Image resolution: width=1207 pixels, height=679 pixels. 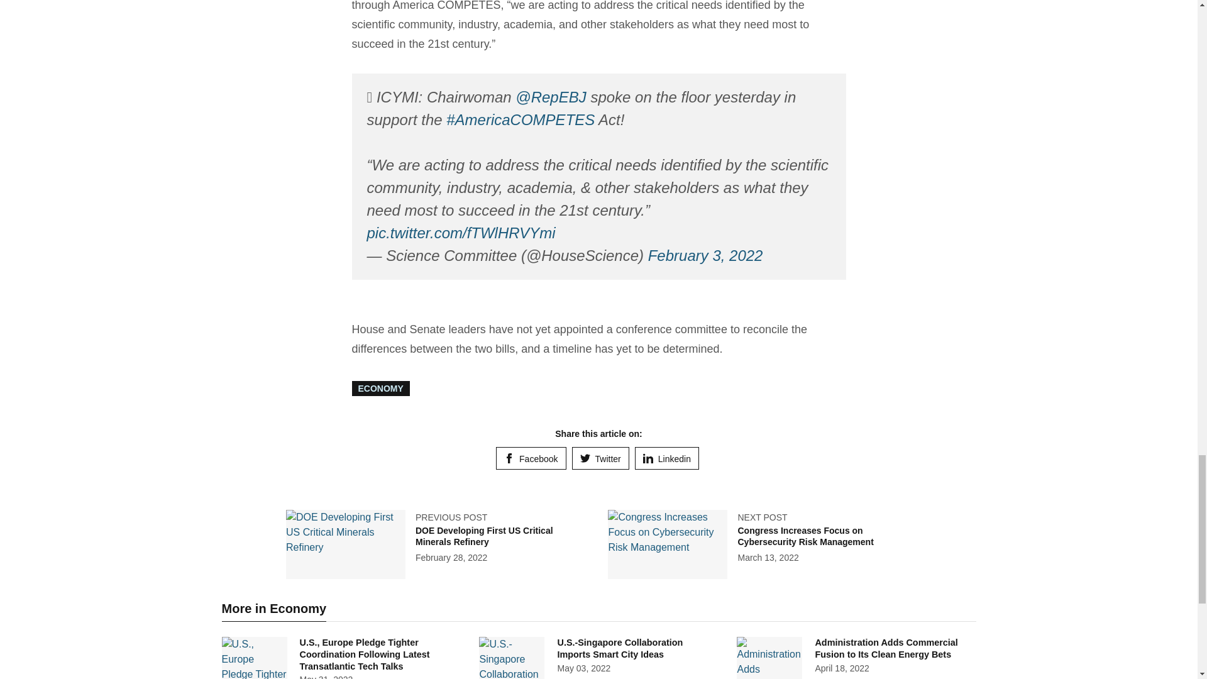 What do you see at coordinates (484, 536) in the screenshot?
I see `DOE Developing First US Critical Minerals Refinery` at bounding box center [484, 536].